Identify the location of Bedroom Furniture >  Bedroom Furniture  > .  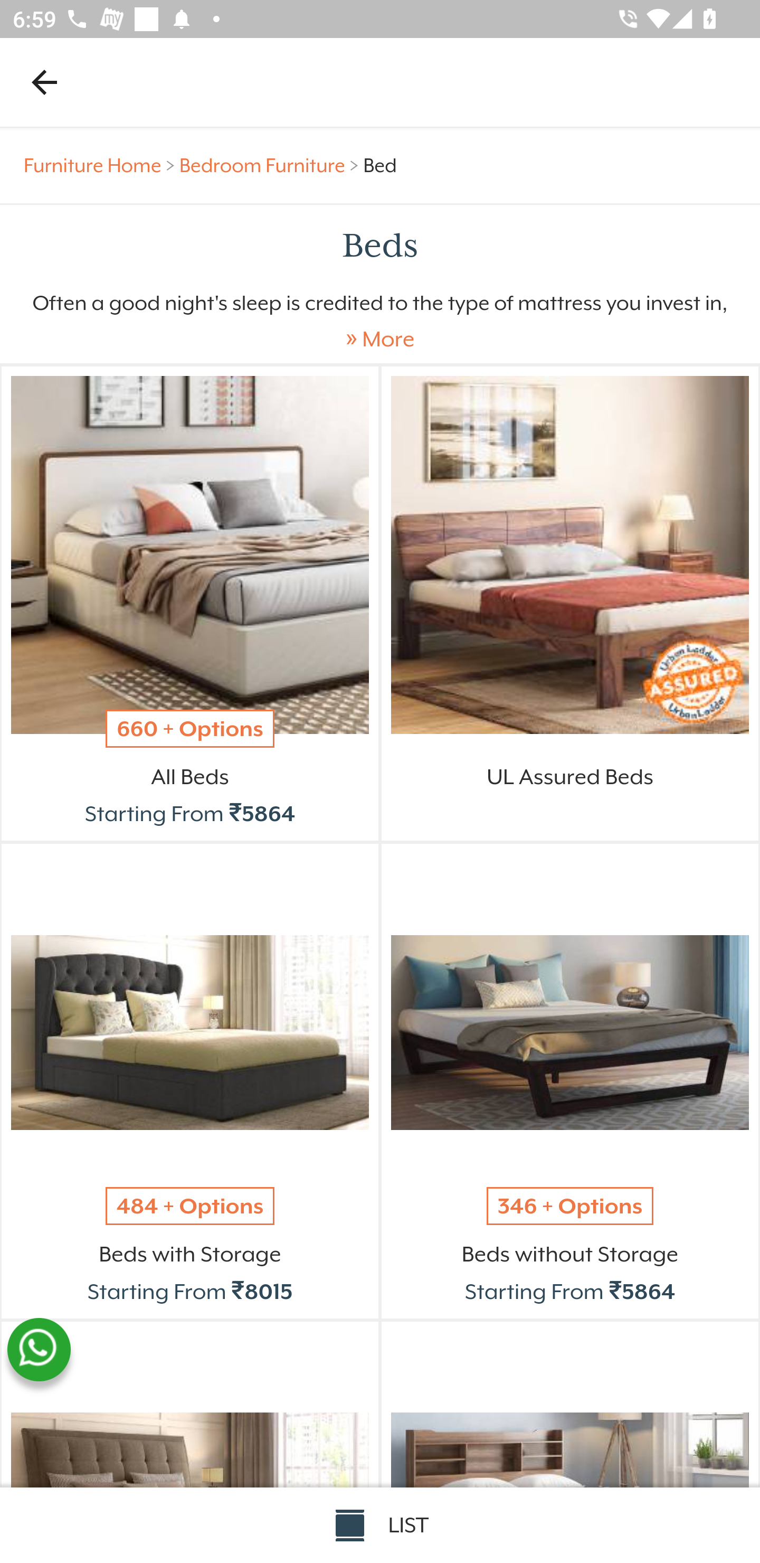
(271, 166).